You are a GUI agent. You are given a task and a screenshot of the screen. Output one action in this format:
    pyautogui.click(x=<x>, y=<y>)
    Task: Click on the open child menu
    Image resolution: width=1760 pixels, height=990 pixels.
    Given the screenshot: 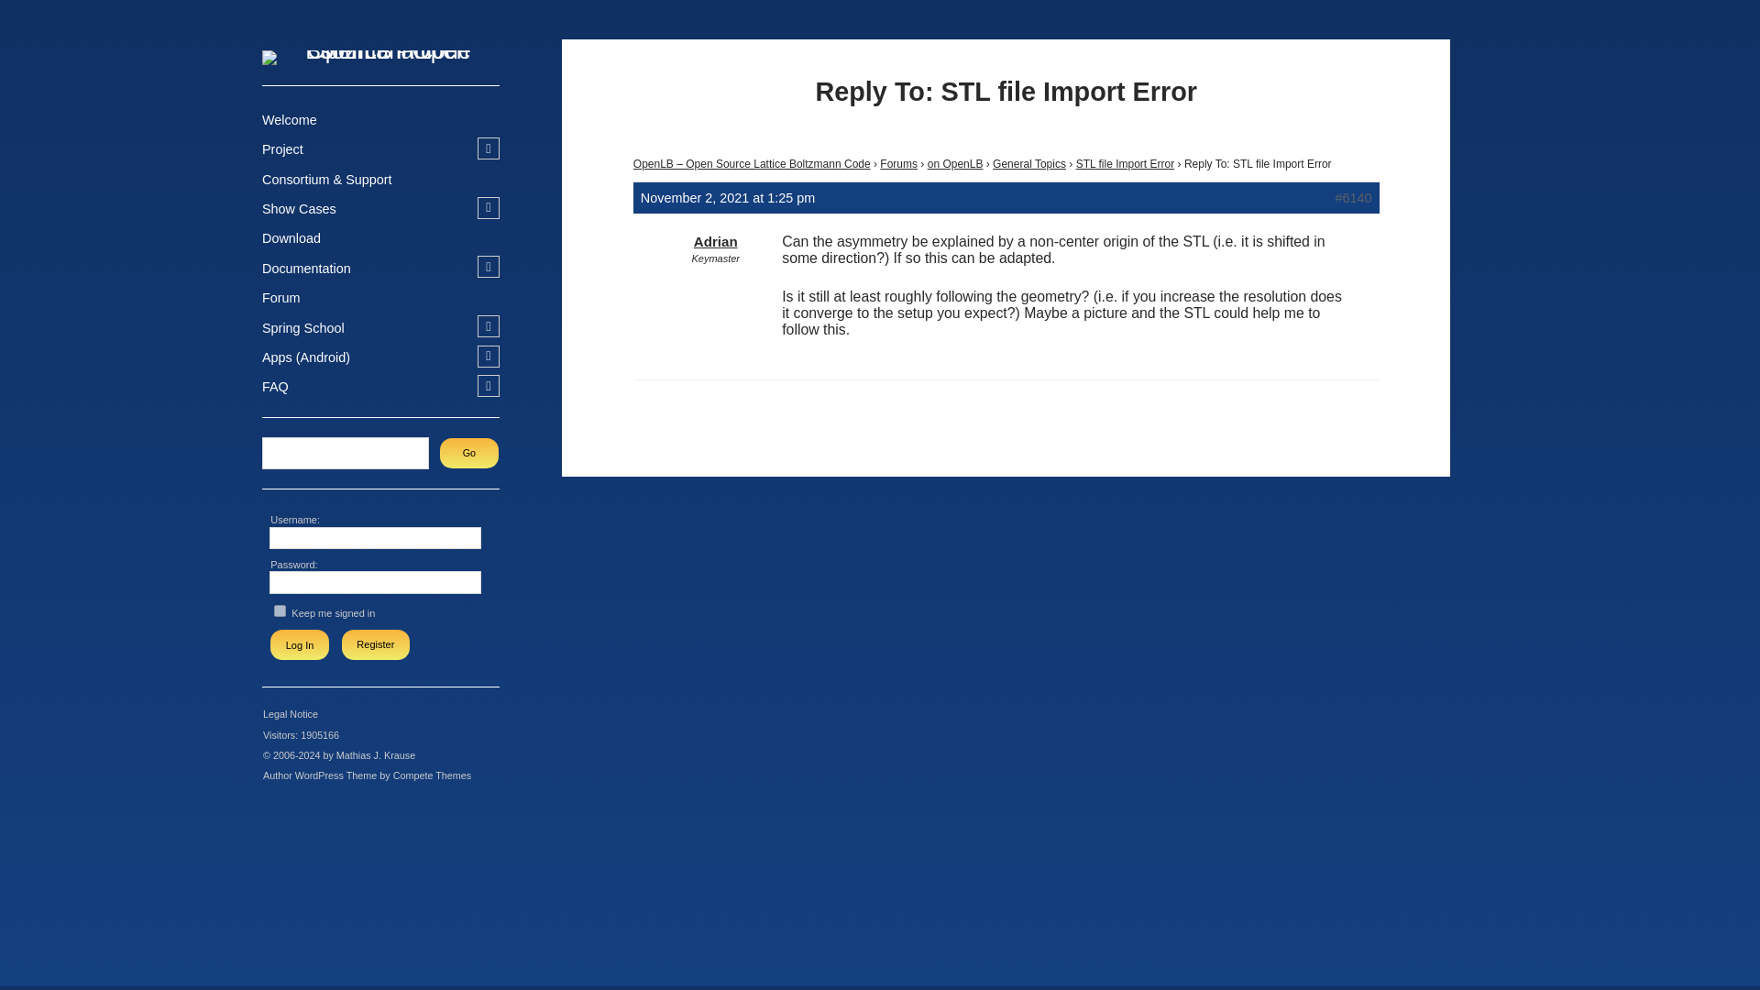 What is the action you would take?
    pyautogui.click(x=488, y=207)
    